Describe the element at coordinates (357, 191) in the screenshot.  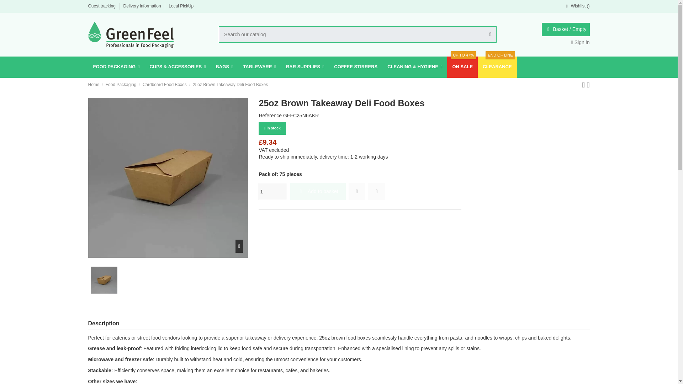
I see `Add to wishlist` at that location.